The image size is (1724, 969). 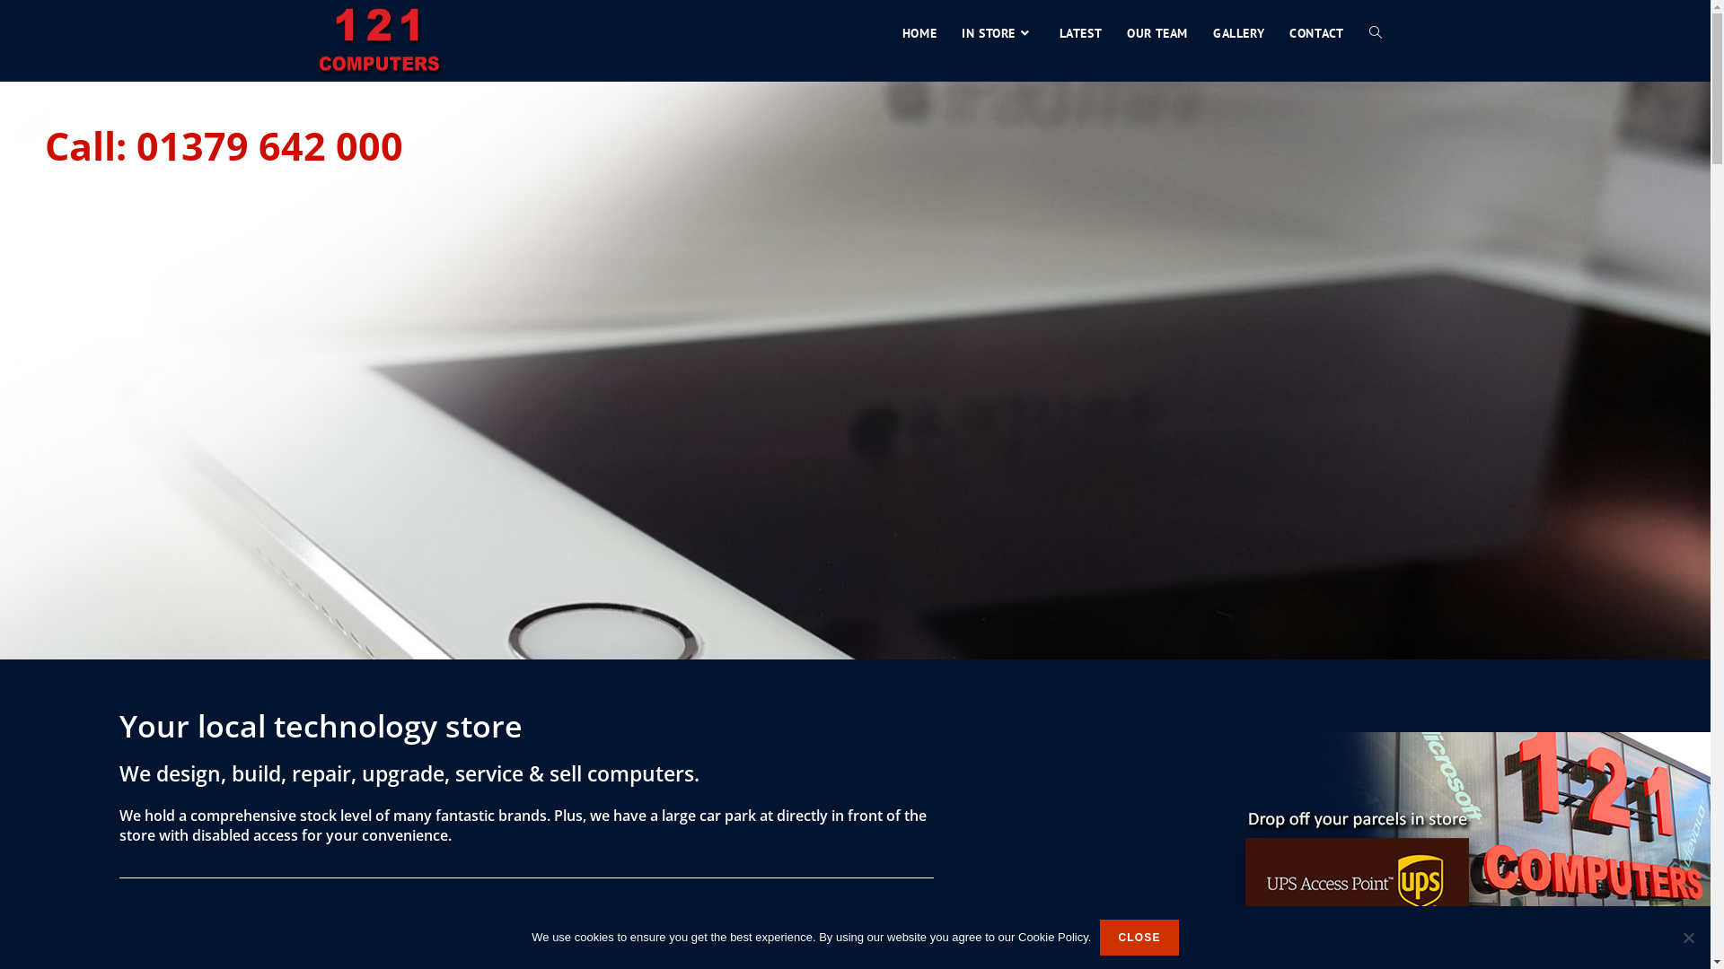 What do you see at coordinates (1081, 33) in the screenshot?
I see `LATEST` at bounding box center [1081, 33].